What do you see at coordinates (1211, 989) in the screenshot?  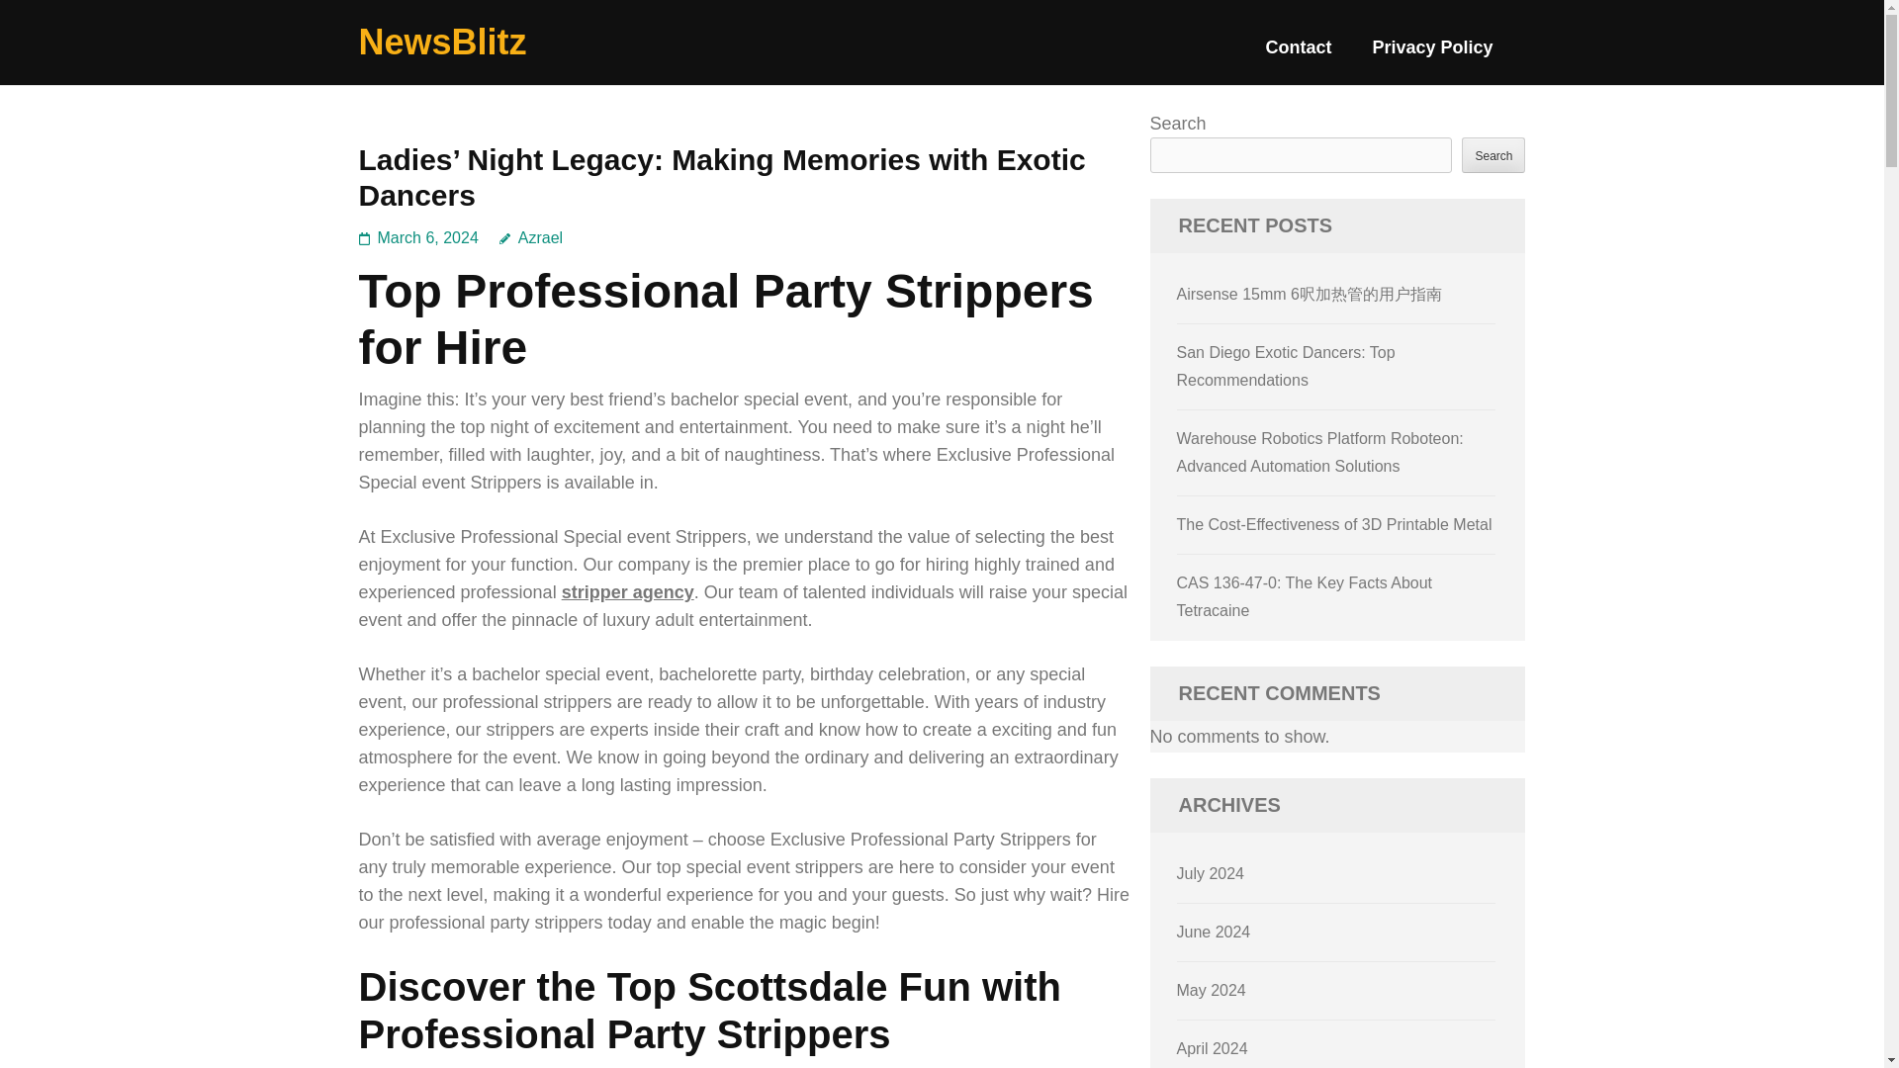 I see `May 2024` at bounding box center [1211, 989].